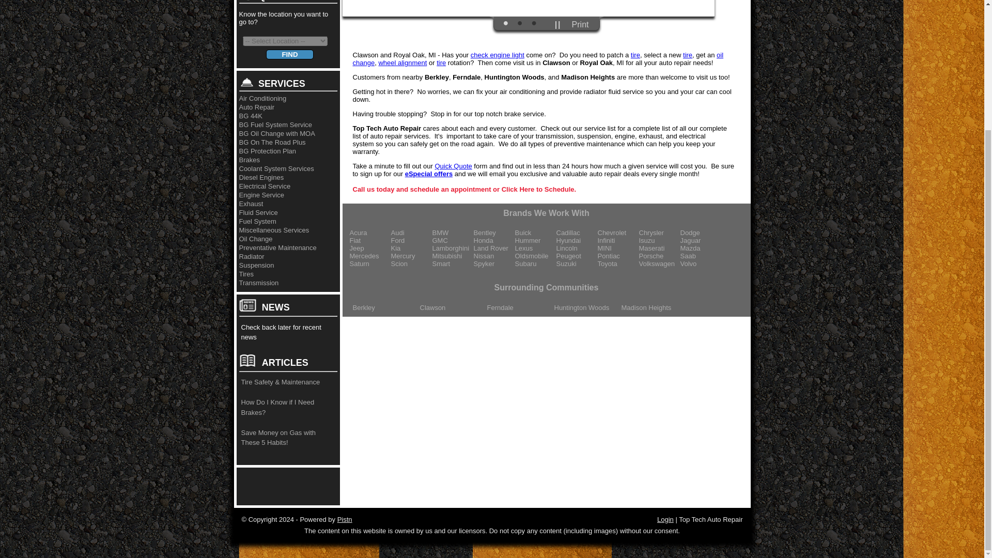 Image resolution: width=992 pixels, height=558 pixels. What do you see at coordinates (618, 240) in the screenshot?
I see `Infiniti` at bounding box center [618, 240].